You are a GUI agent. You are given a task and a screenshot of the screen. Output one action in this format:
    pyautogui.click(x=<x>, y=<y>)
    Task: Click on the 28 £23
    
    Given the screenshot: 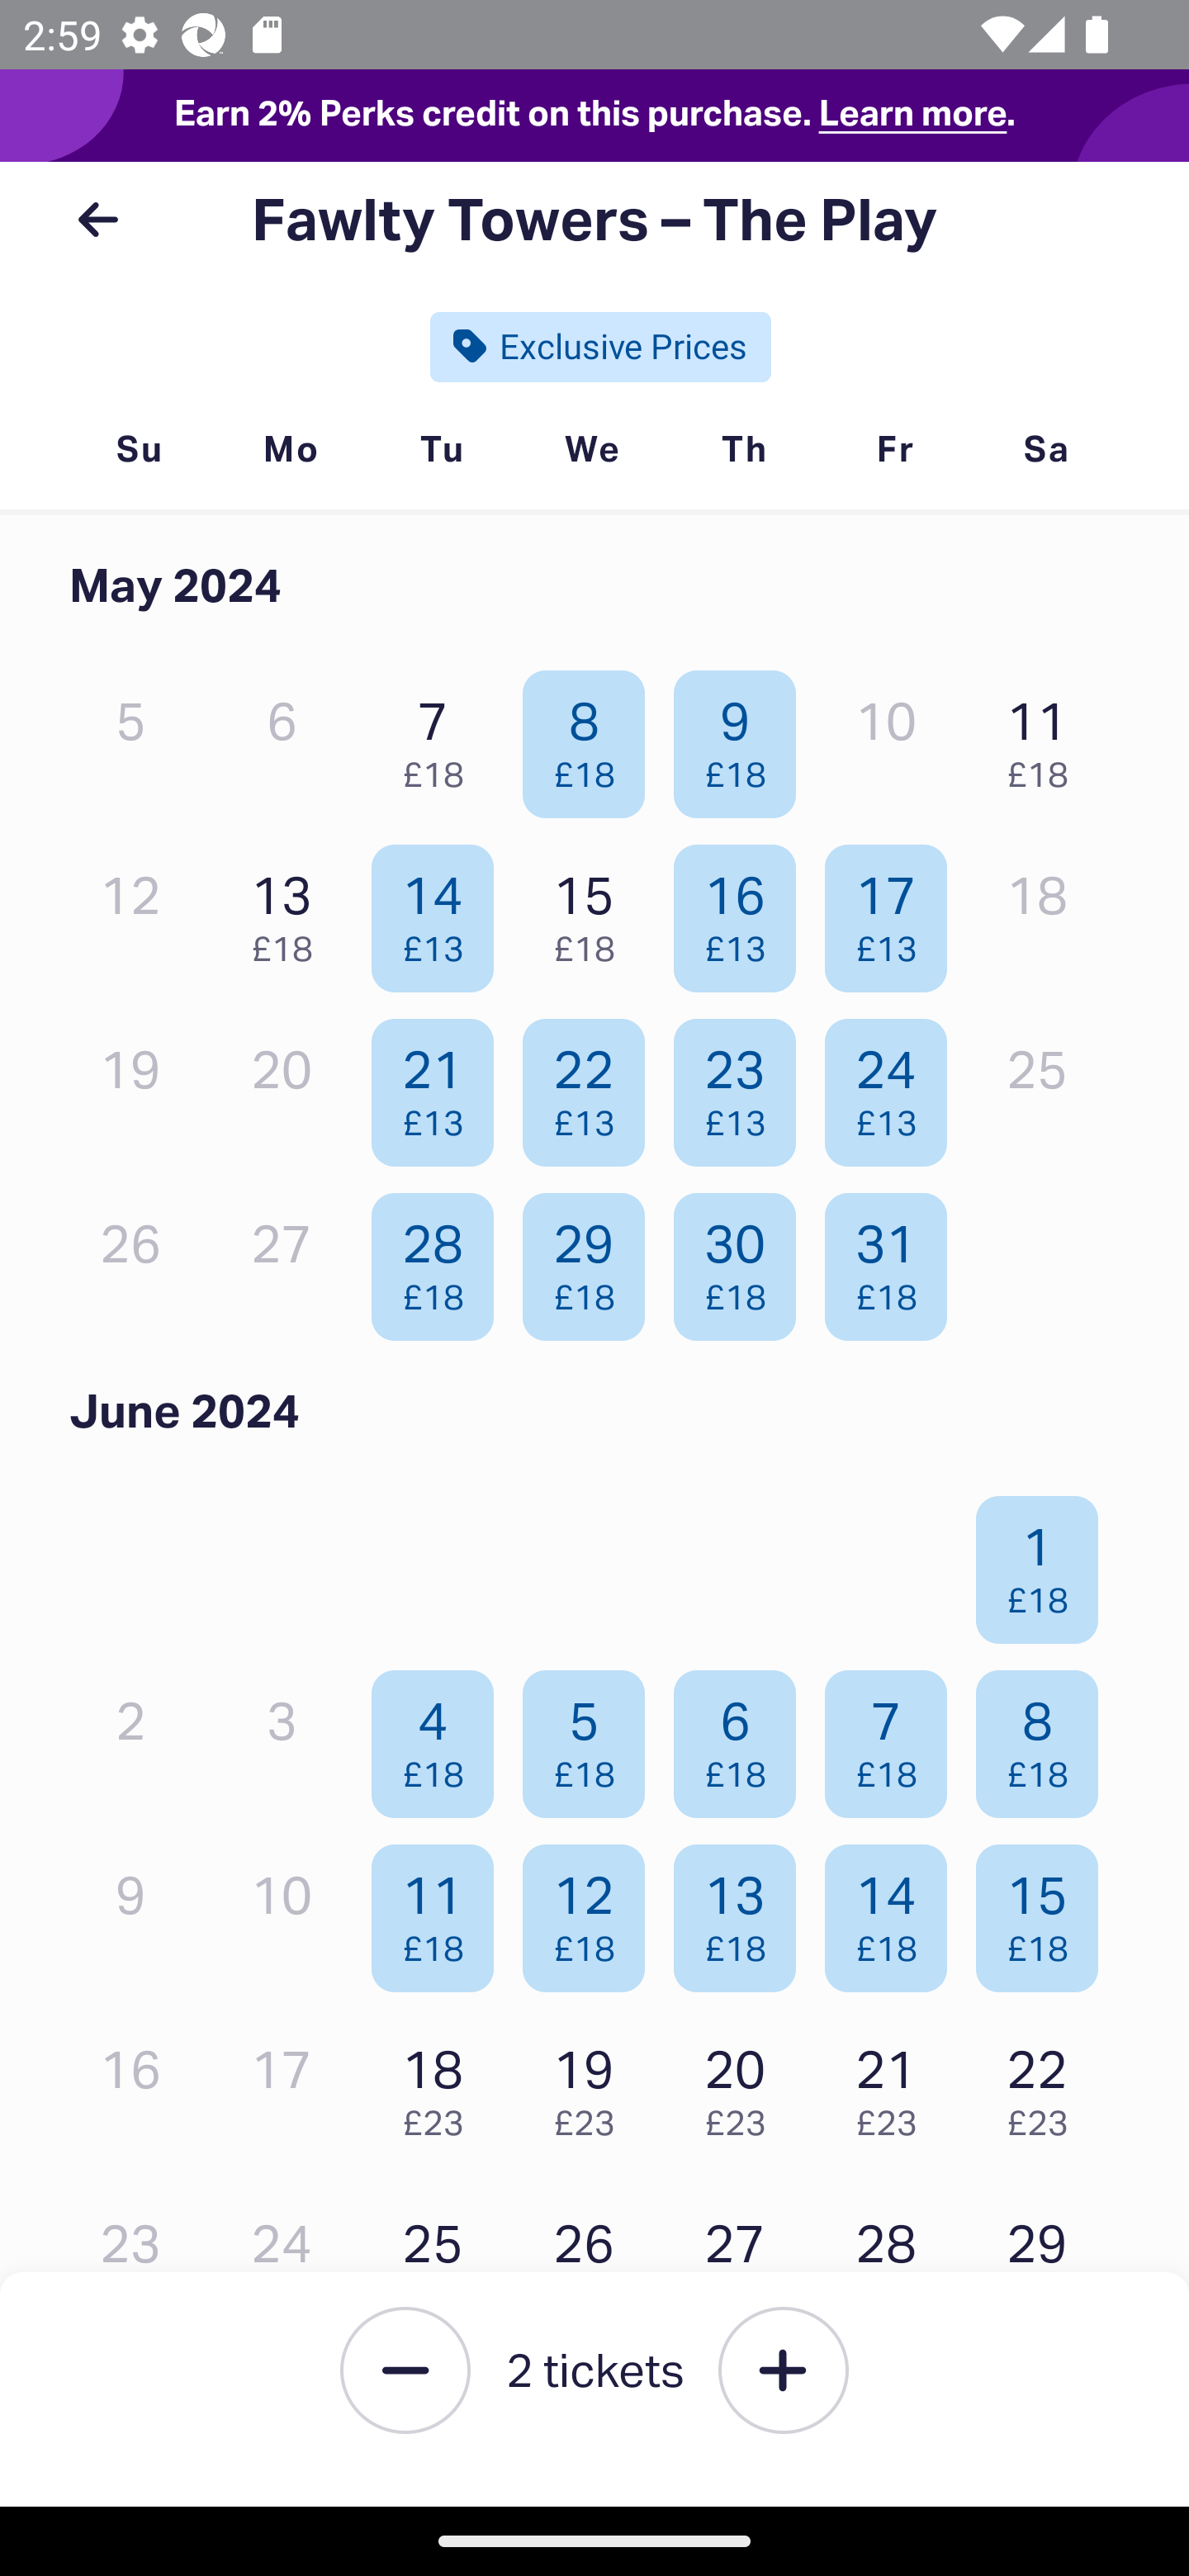 What is the action you would take?
    pyautogui.click(x=894, y=2261)
    